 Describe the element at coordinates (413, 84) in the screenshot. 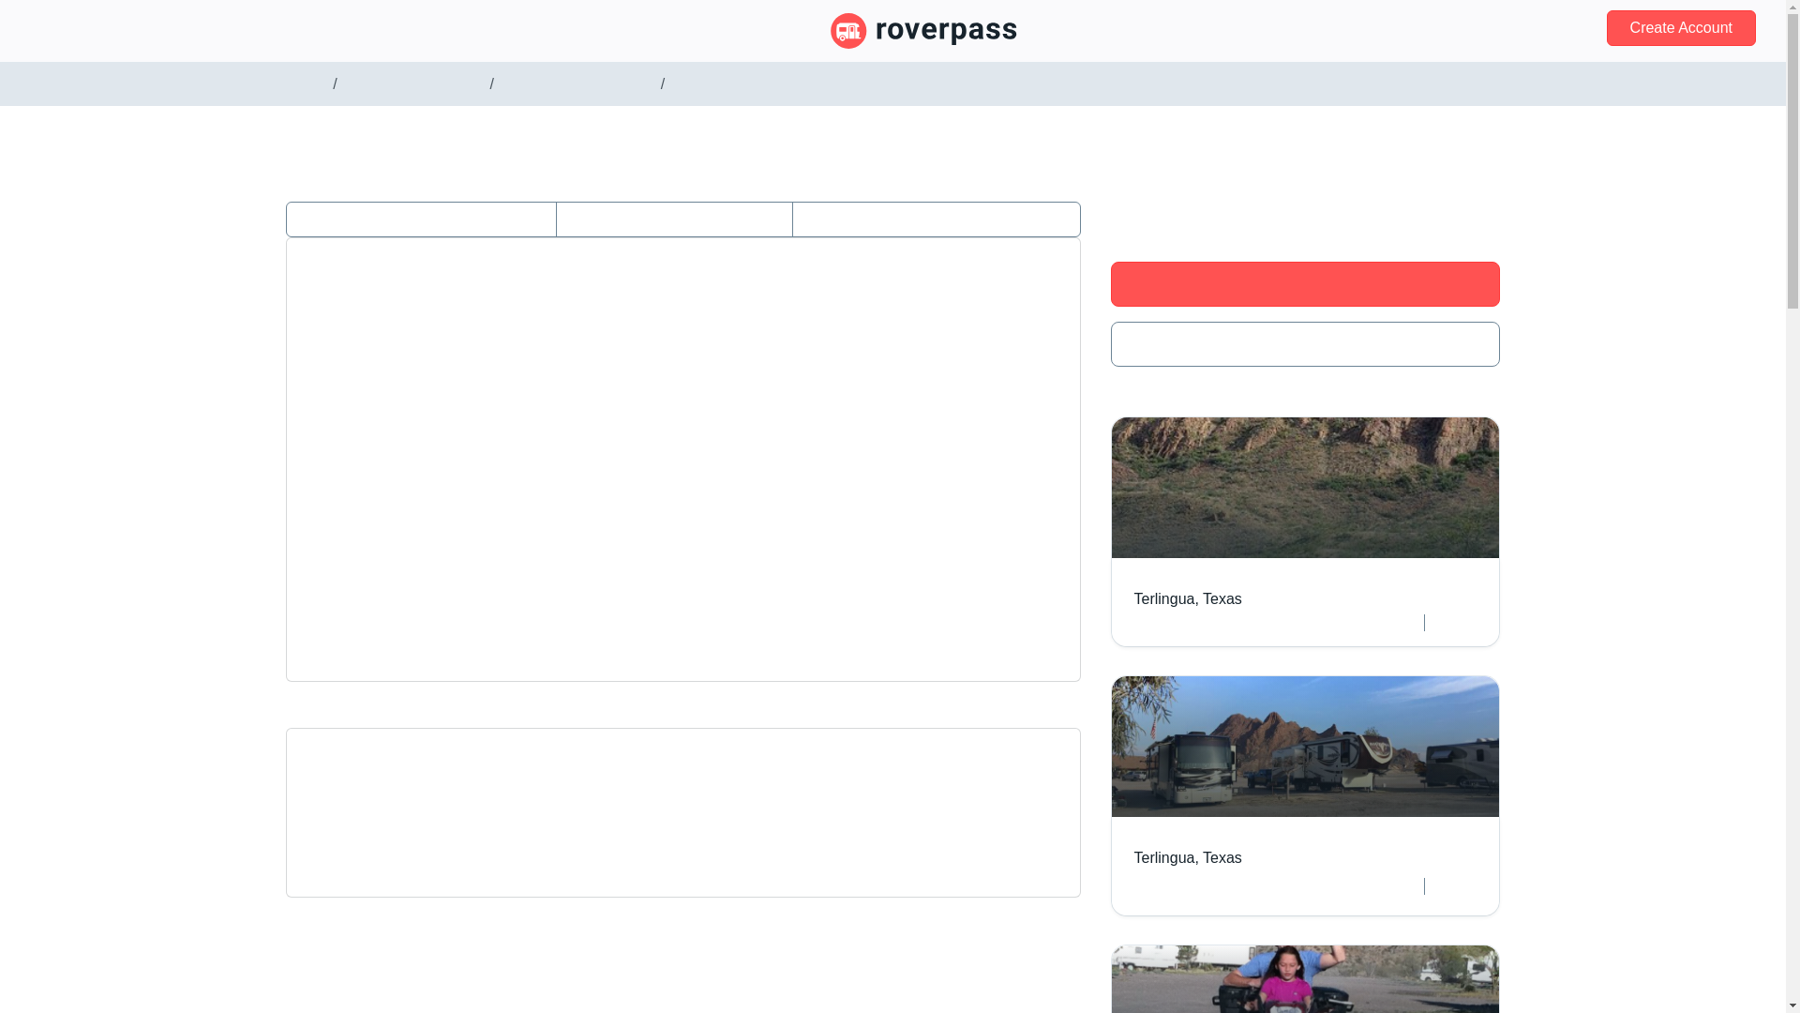

I see `Texas Campgrounds` at that location.